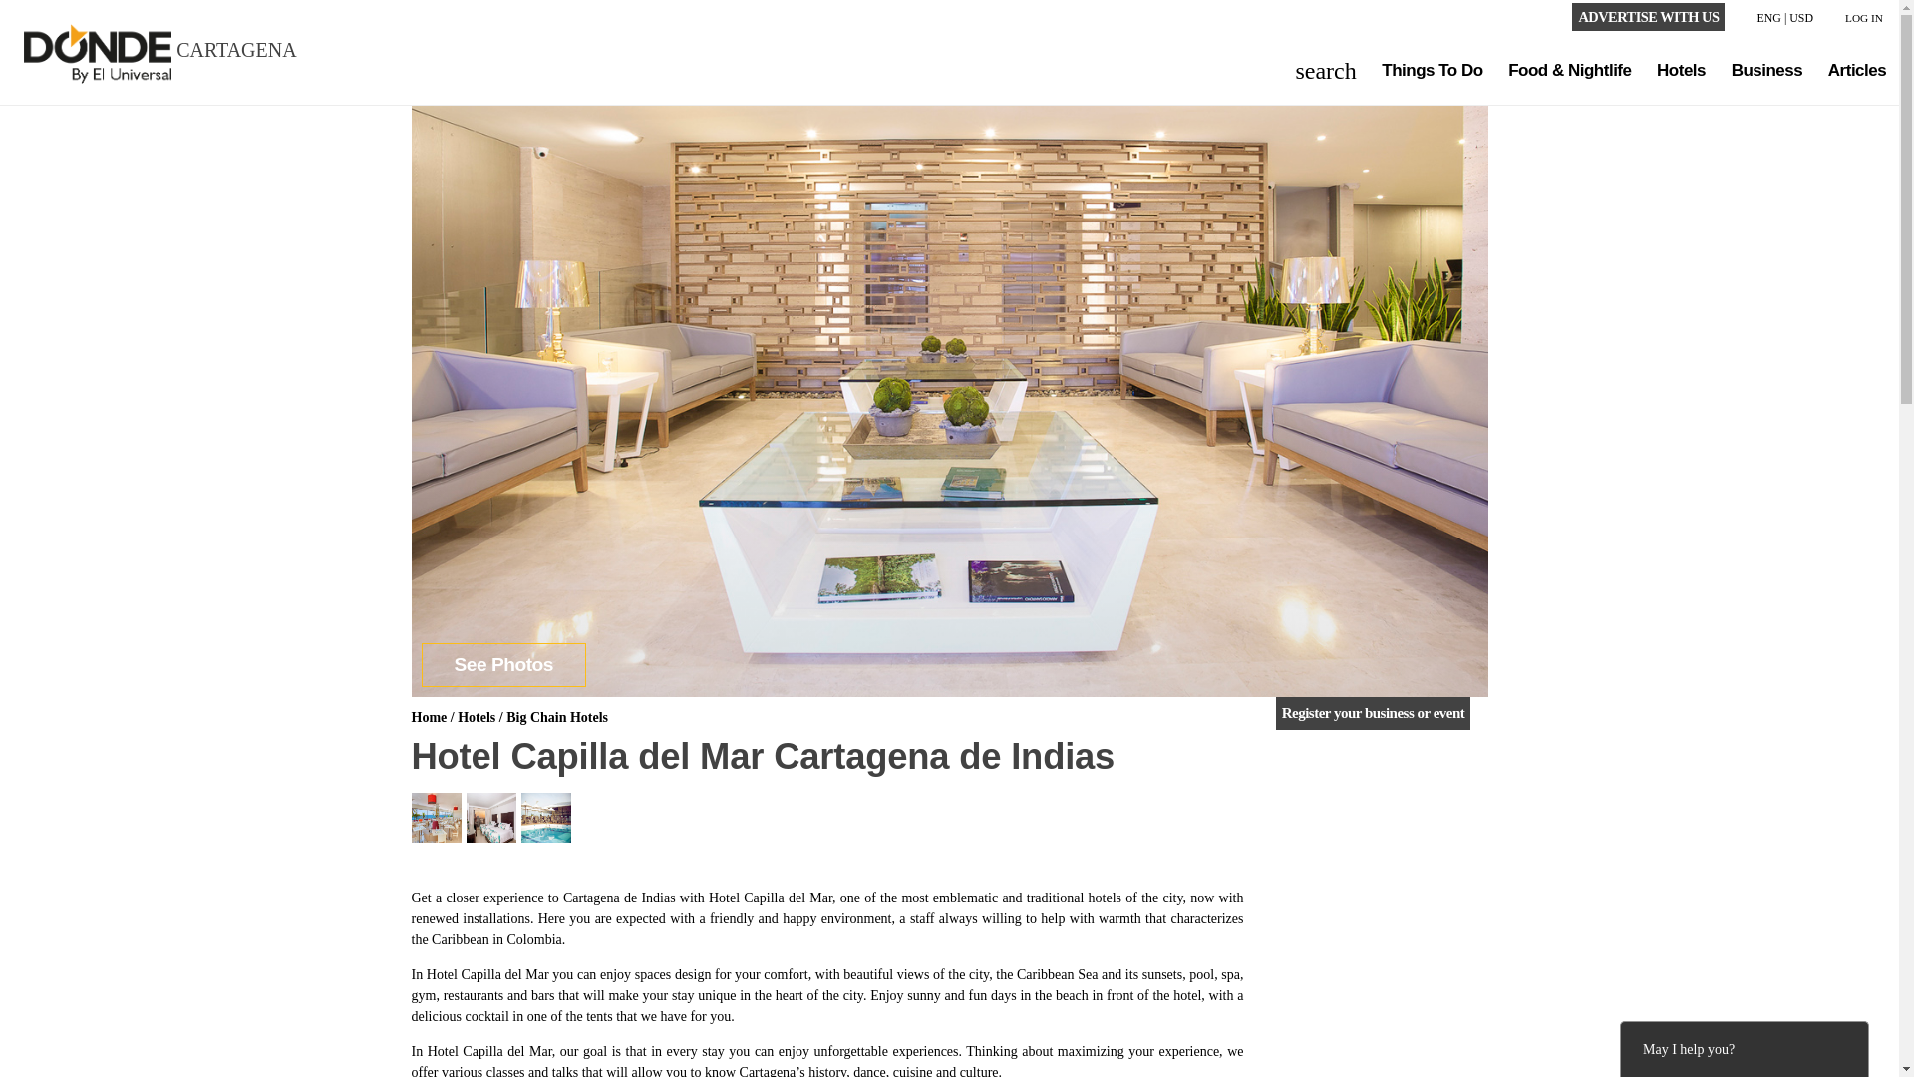  I want to click on ADVERTISE WITH US, so click(1647, 17).